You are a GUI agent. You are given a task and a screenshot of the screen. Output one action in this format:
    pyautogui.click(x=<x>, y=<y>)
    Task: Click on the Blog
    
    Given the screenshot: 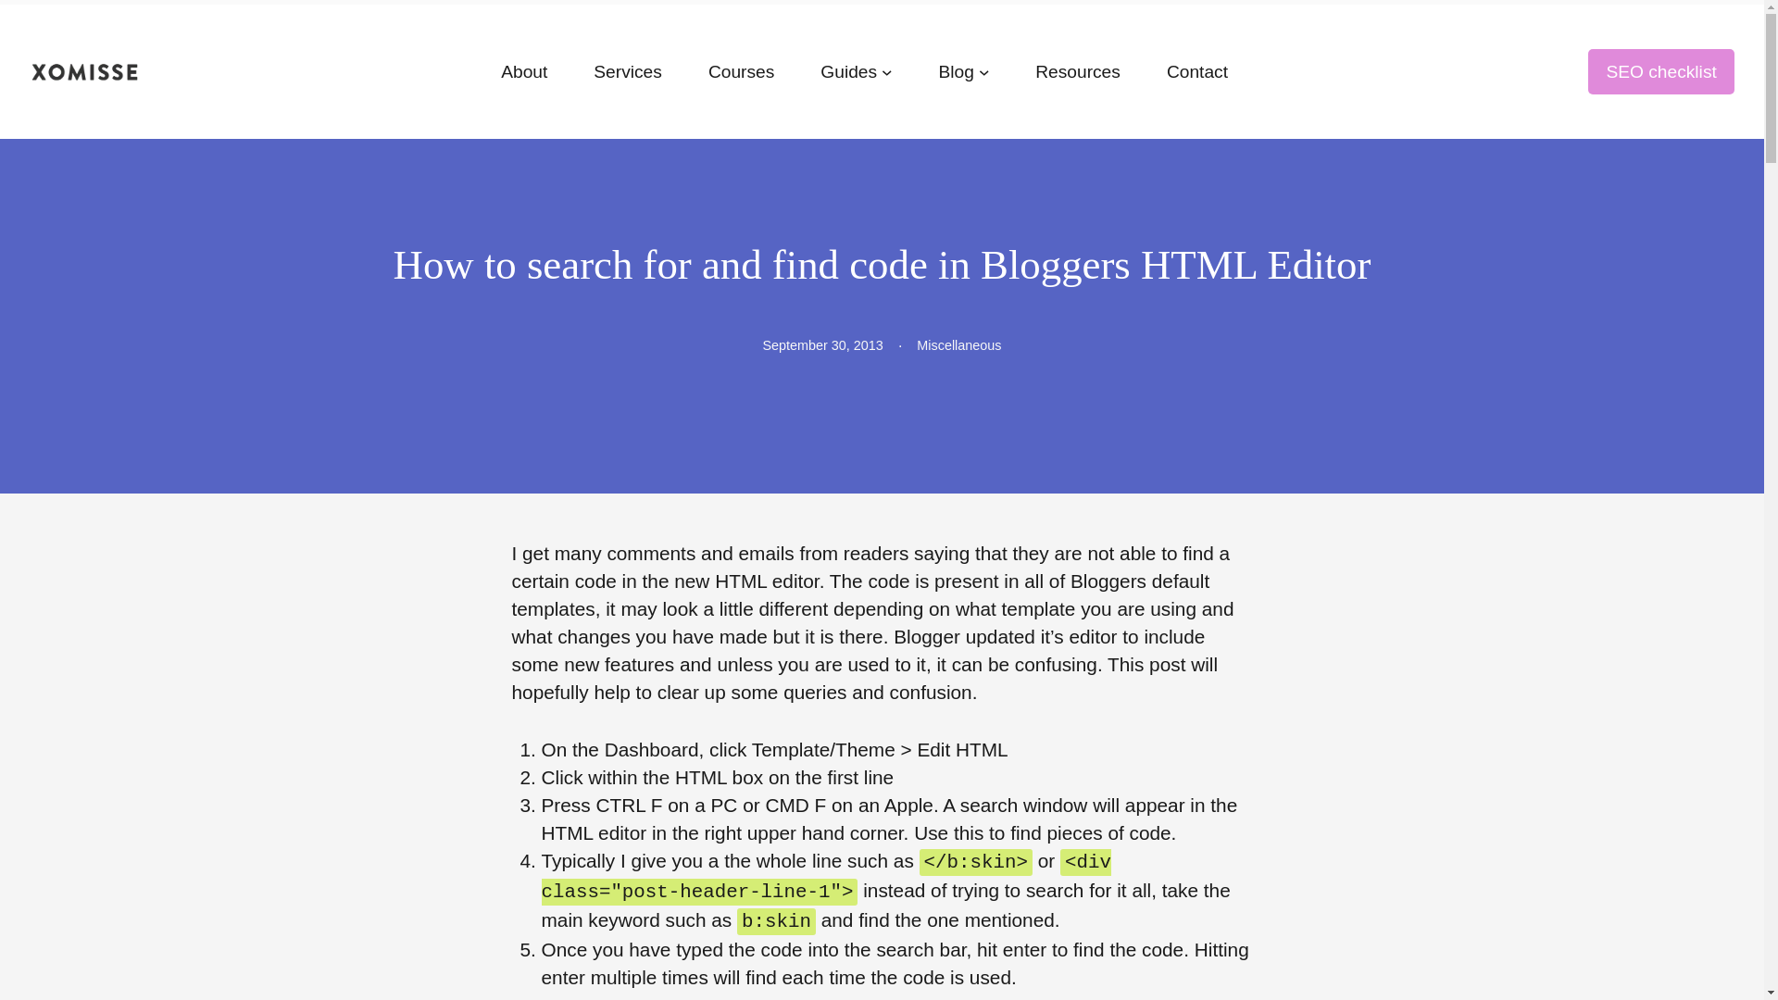 What is the action you would take?
    pyautogui.click(x=956, y=71)
    